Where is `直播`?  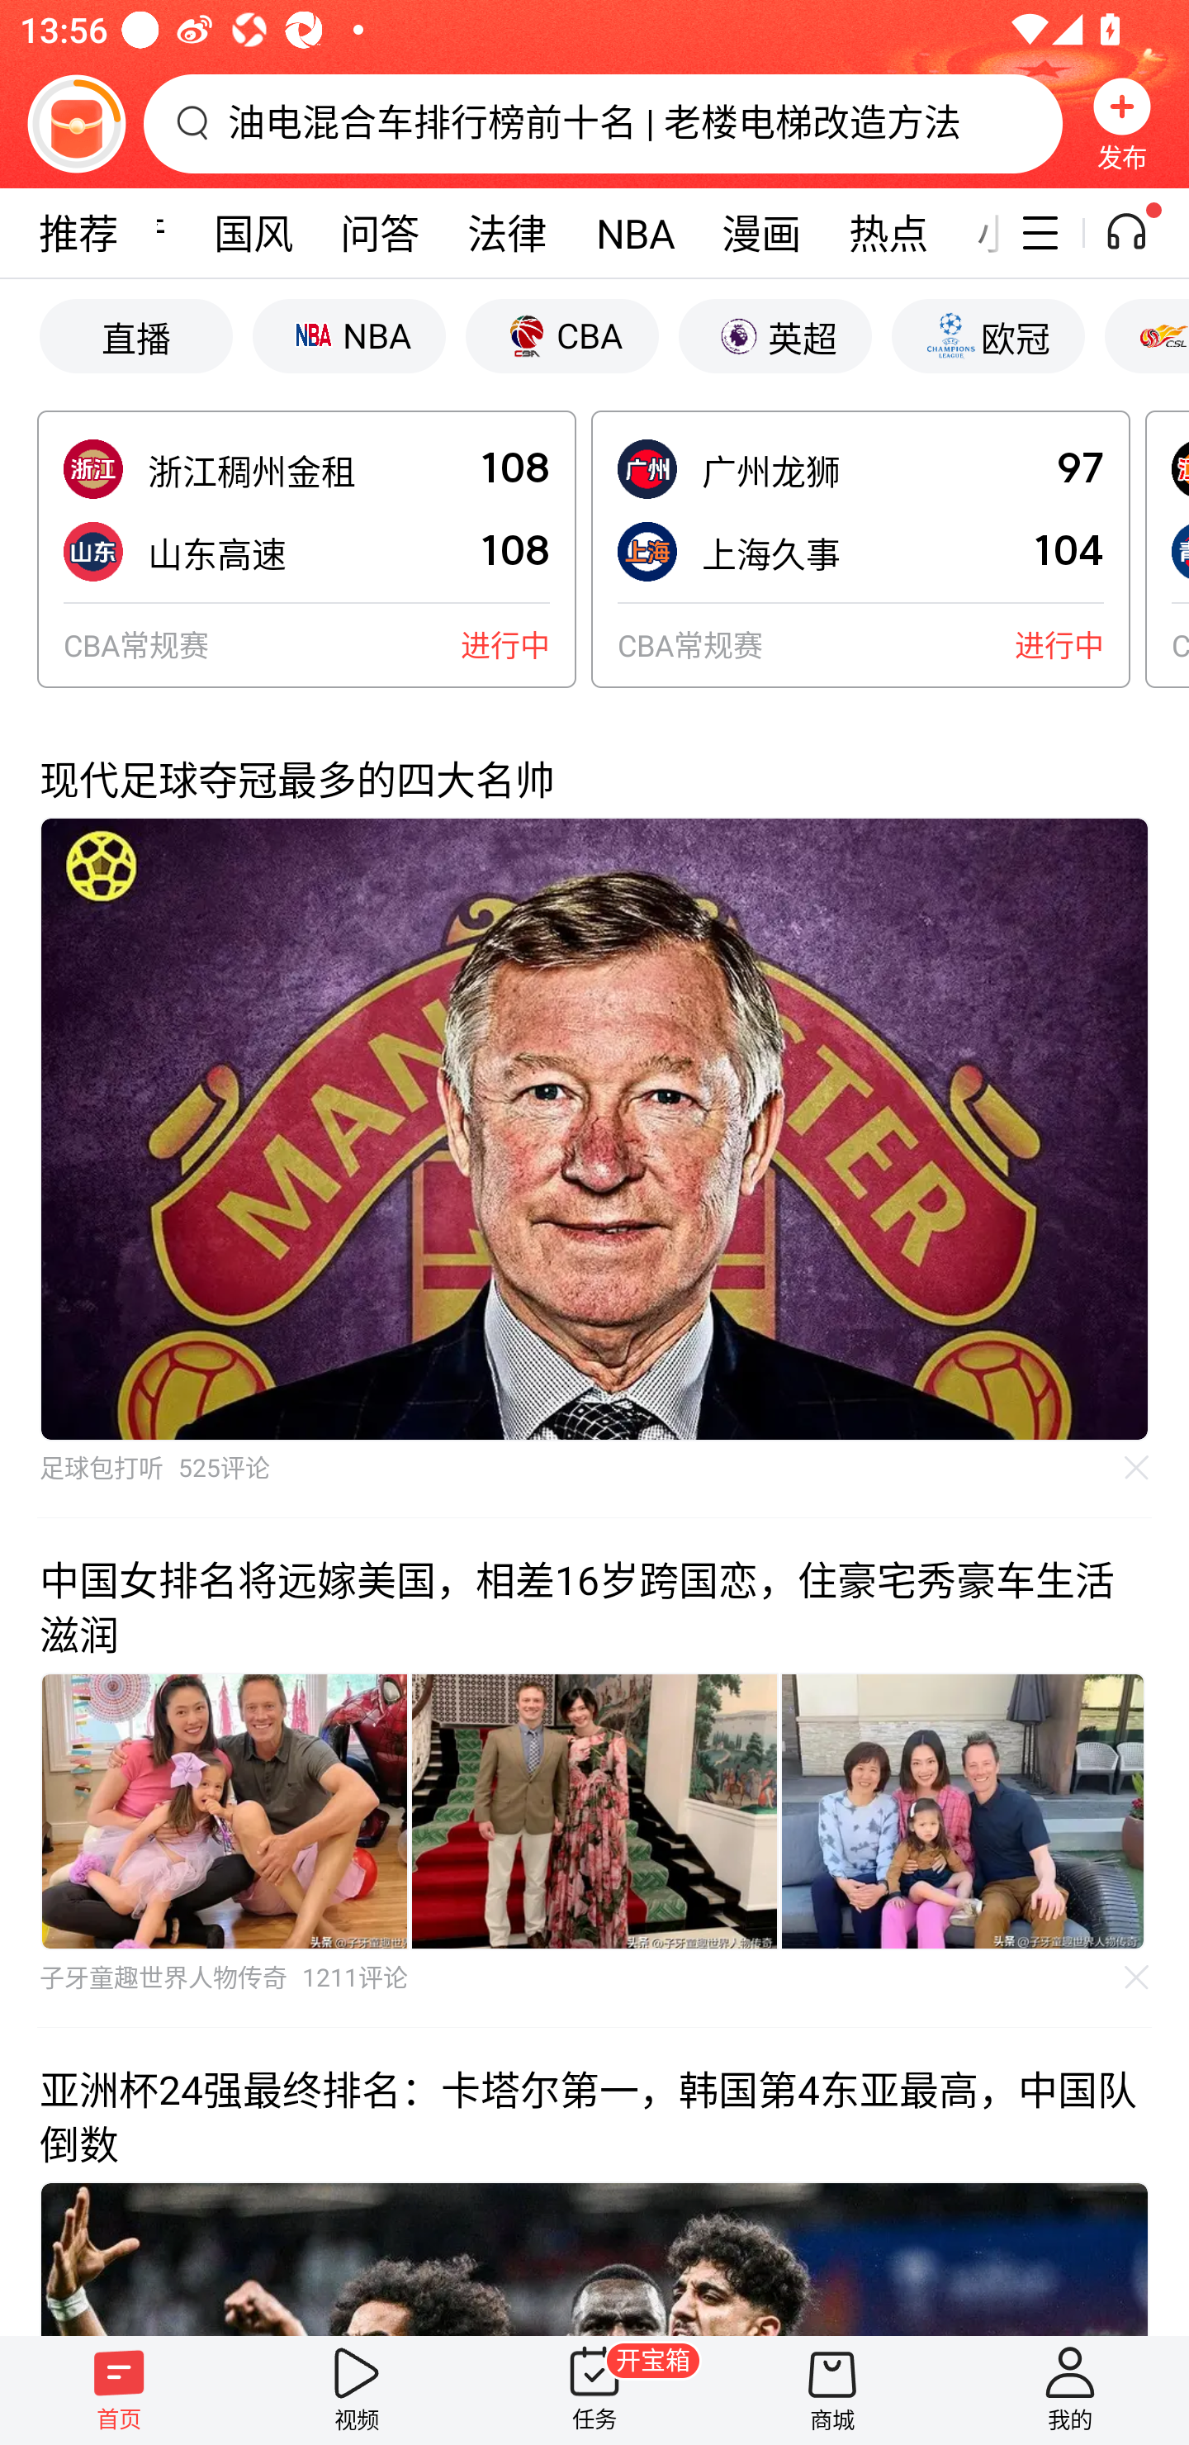
直播 is located at coordinates (135, 335).